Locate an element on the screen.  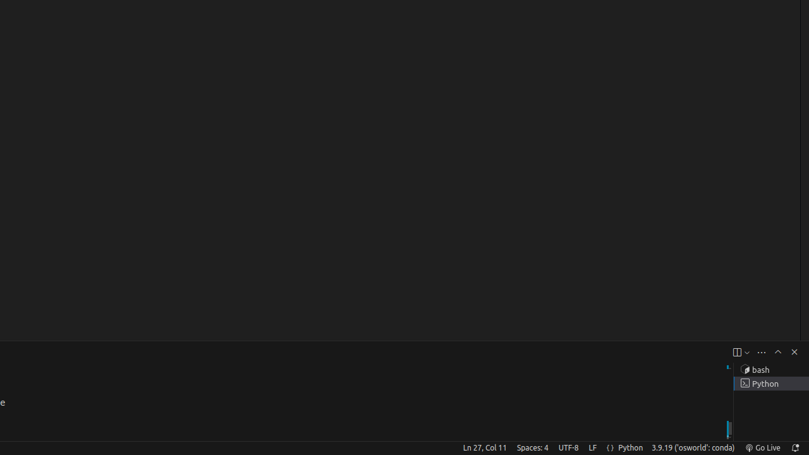
Editor Language Status: Auto Import Completions: false is located at coordinates (611, 448).